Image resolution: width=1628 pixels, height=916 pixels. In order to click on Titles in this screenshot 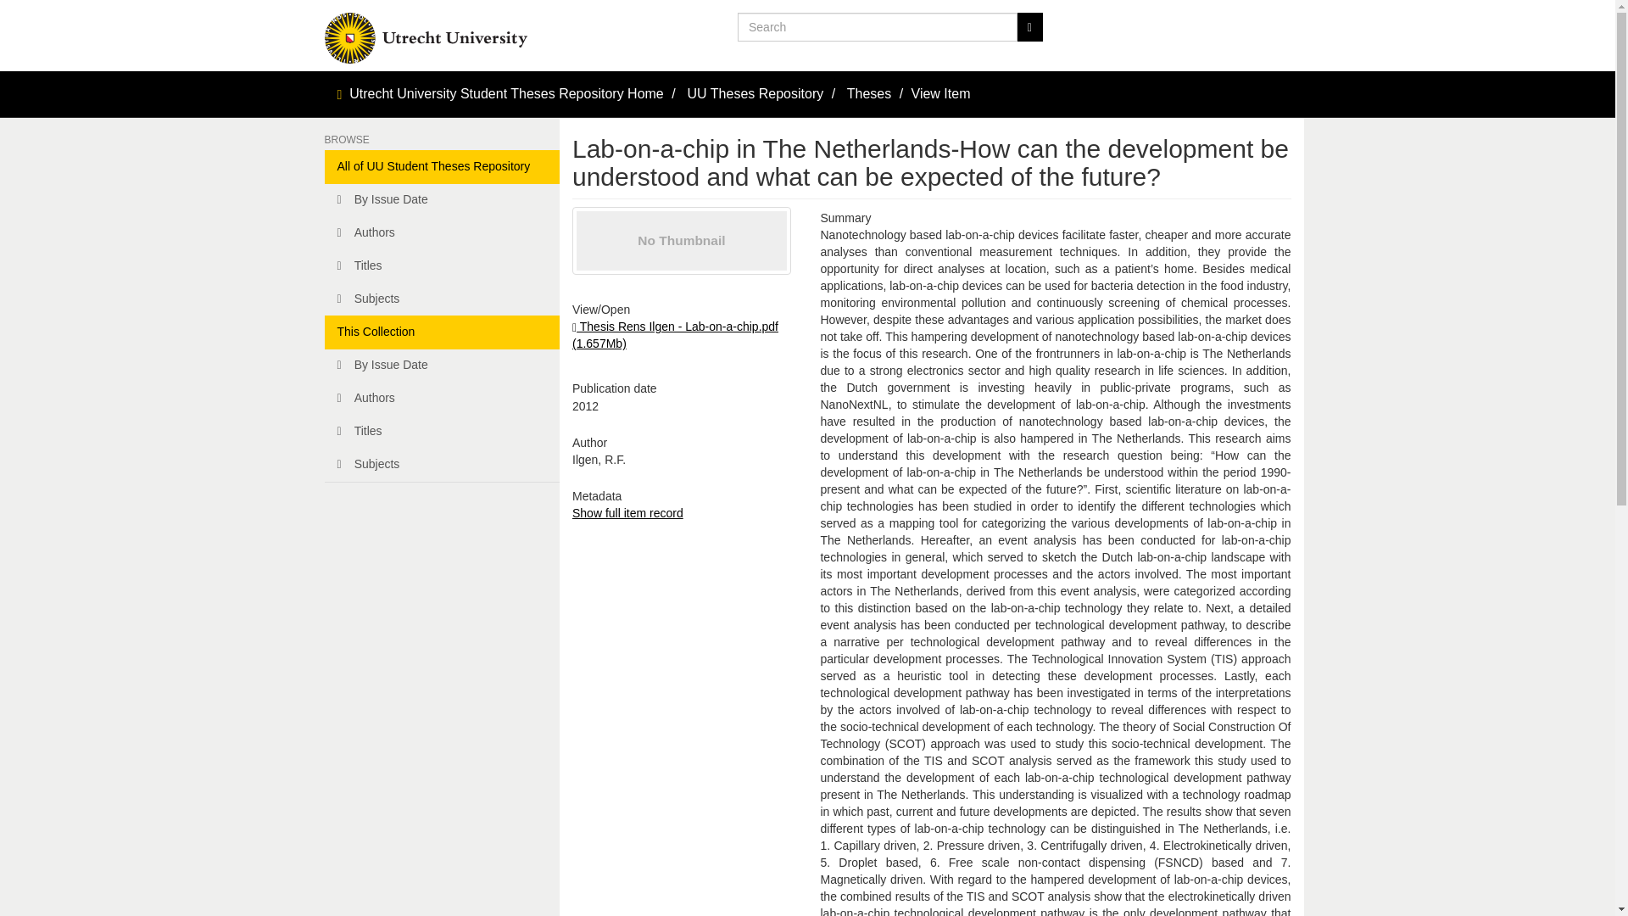, I will do `click(442, 432)`.